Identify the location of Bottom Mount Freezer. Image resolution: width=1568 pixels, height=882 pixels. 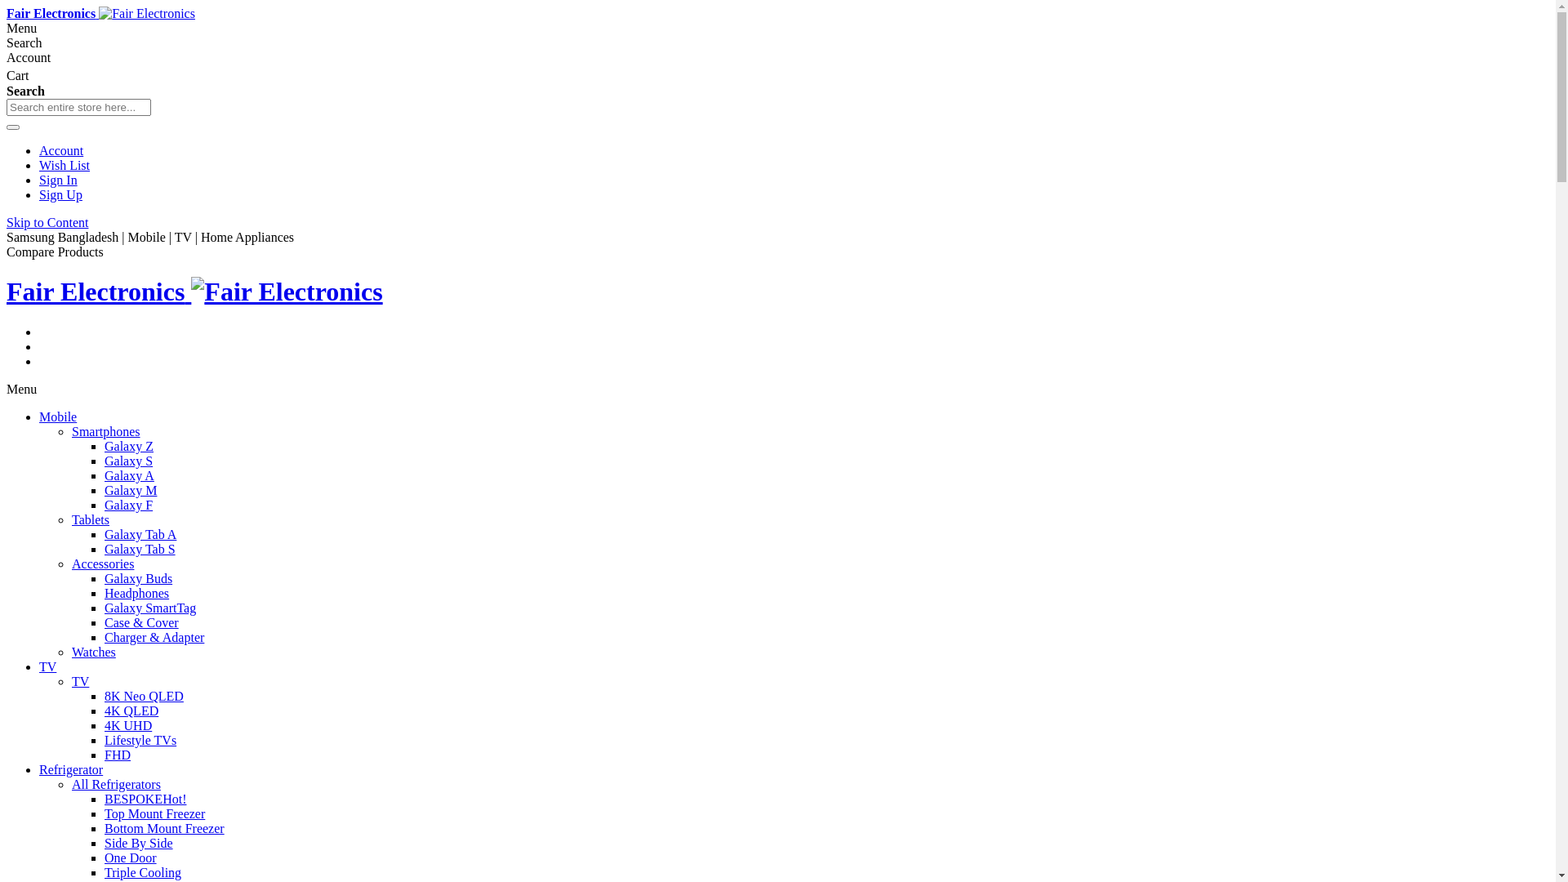
(165, 828).